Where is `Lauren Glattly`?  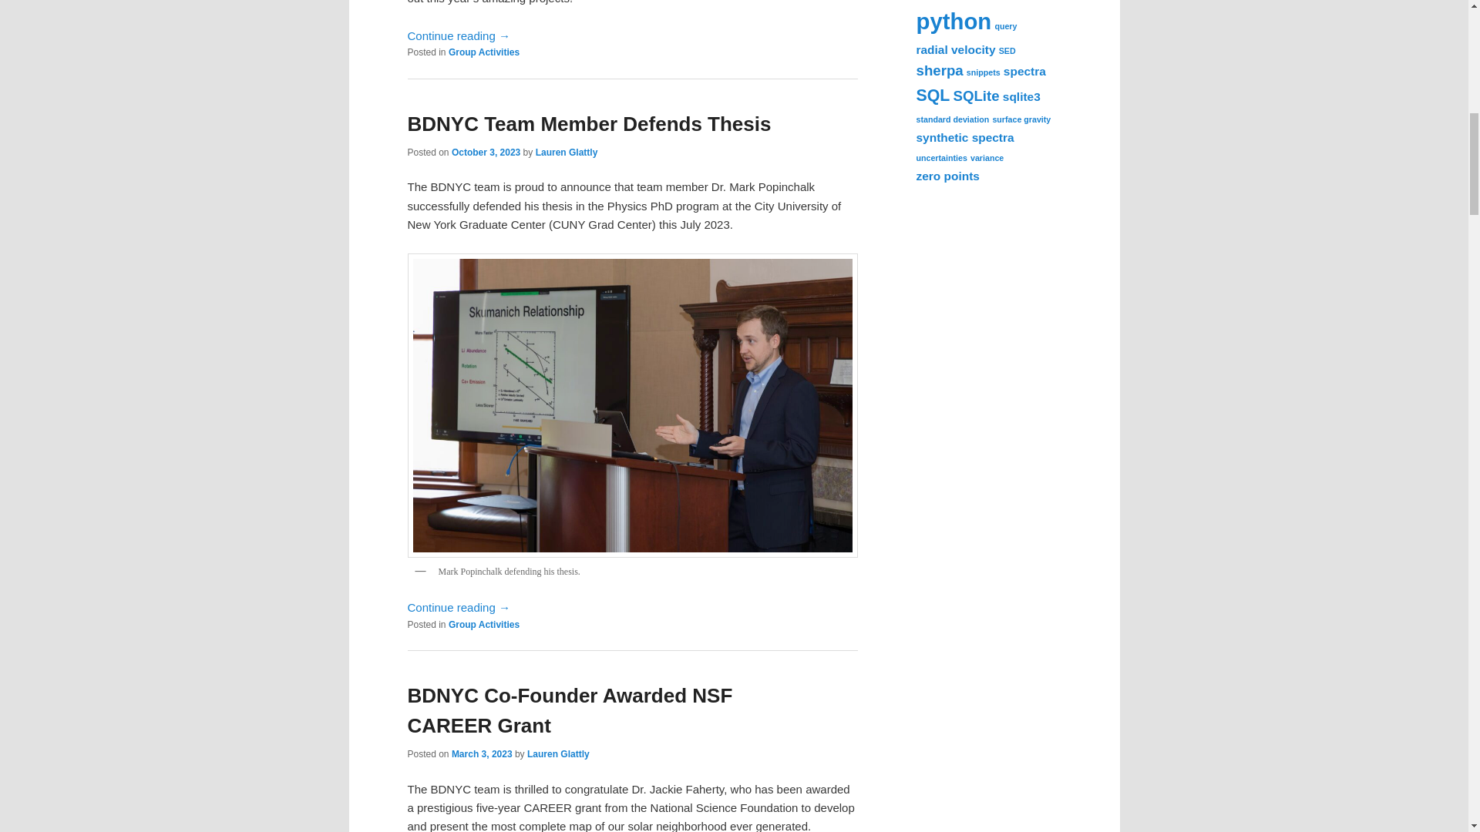 Lauren Glattly is located at coordinates (567, 153).